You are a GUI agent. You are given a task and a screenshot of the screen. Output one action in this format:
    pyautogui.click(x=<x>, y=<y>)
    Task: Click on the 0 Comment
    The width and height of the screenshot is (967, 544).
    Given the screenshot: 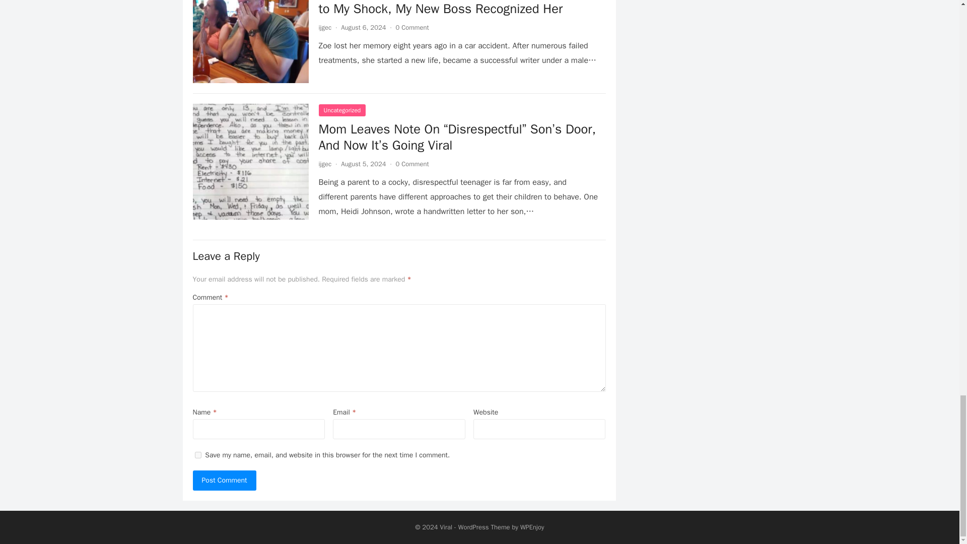 What is the action you would take?
    pyautogui.click(x=412, y=27)
    